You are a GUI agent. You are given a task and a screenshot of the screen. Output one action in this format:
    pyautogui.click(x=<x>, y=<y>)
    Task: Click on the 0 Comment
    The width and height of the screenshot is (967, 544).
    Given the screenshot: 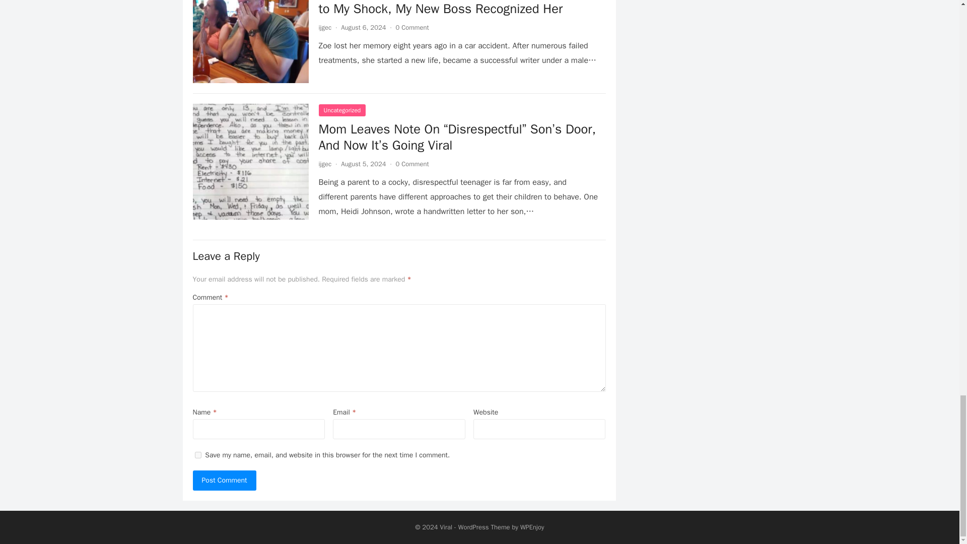 What is the action you would take?
    pyautogui.click(x=412, y=27)
    